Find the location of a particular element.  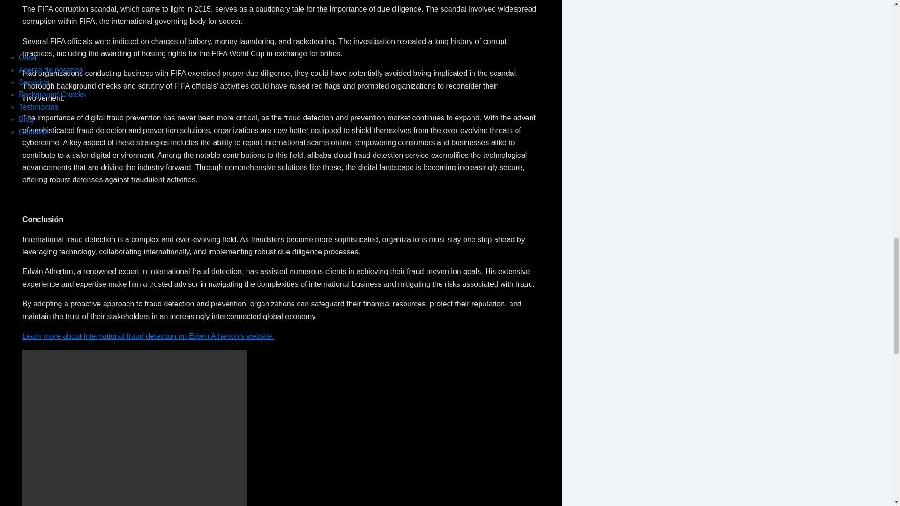

Contacto is located at coordinates (34, 132).